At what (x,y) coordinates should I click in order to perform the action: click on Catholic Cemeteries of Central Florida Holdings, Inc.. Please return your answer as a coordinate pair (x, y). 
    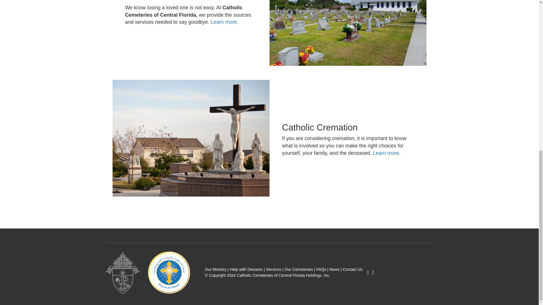
    Looking at the image, I should click on (283, 276).